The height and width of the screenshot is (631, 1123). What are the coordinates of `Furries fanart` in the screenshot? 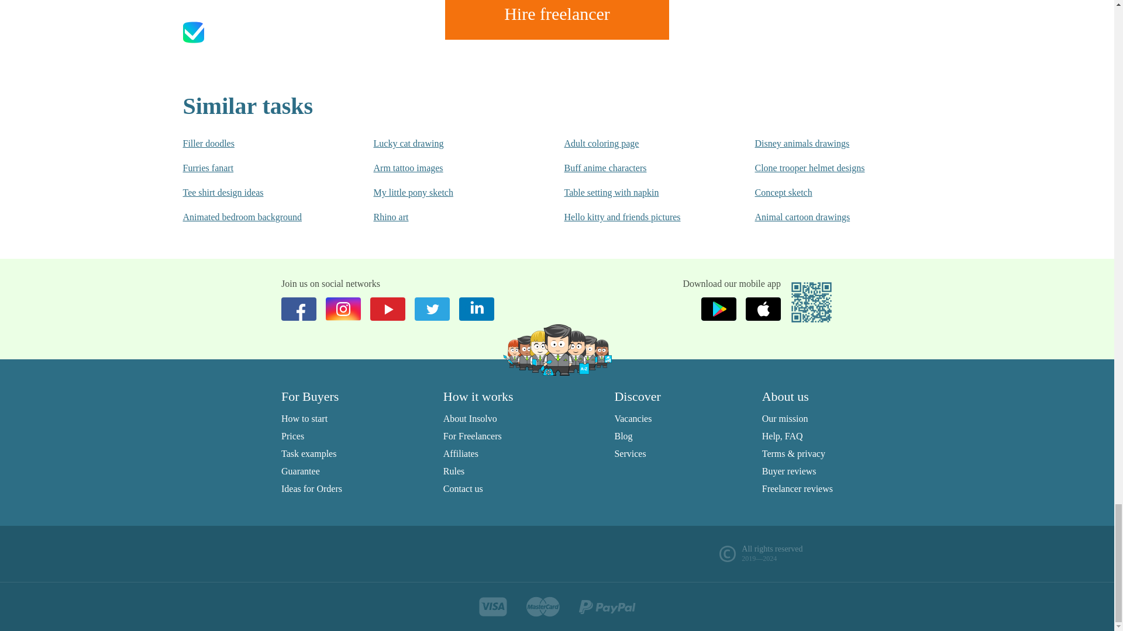 It's located at (254, 168).